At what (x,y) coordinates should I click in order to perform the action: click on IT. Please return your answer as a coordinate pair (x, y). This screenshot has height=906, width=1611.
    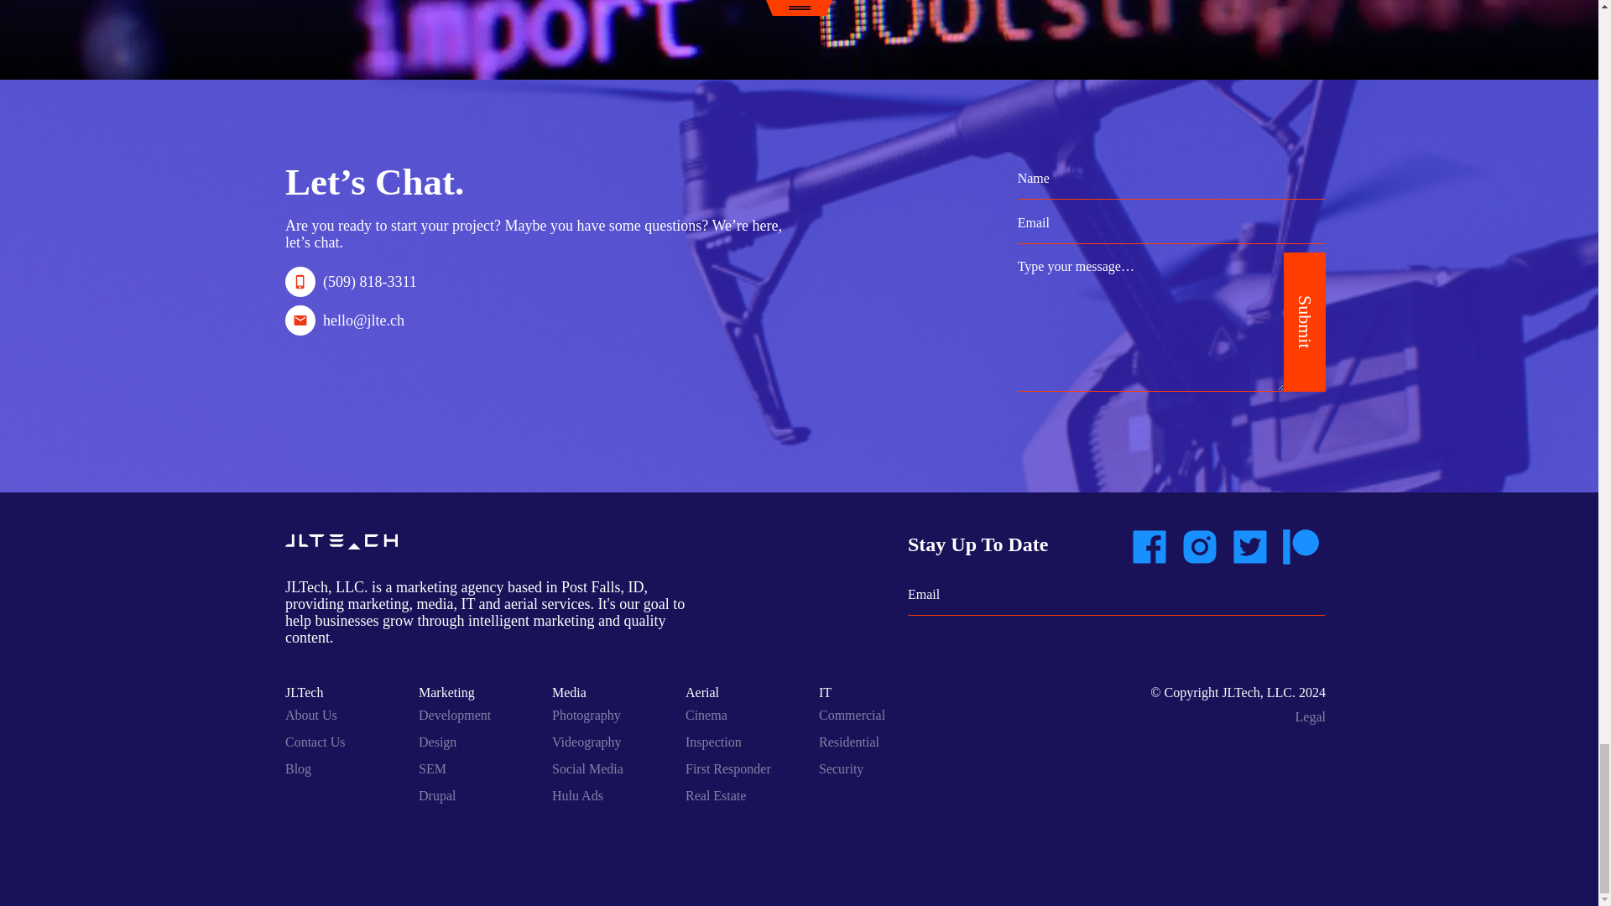
    Looking at the image, I should click on (824, 691).